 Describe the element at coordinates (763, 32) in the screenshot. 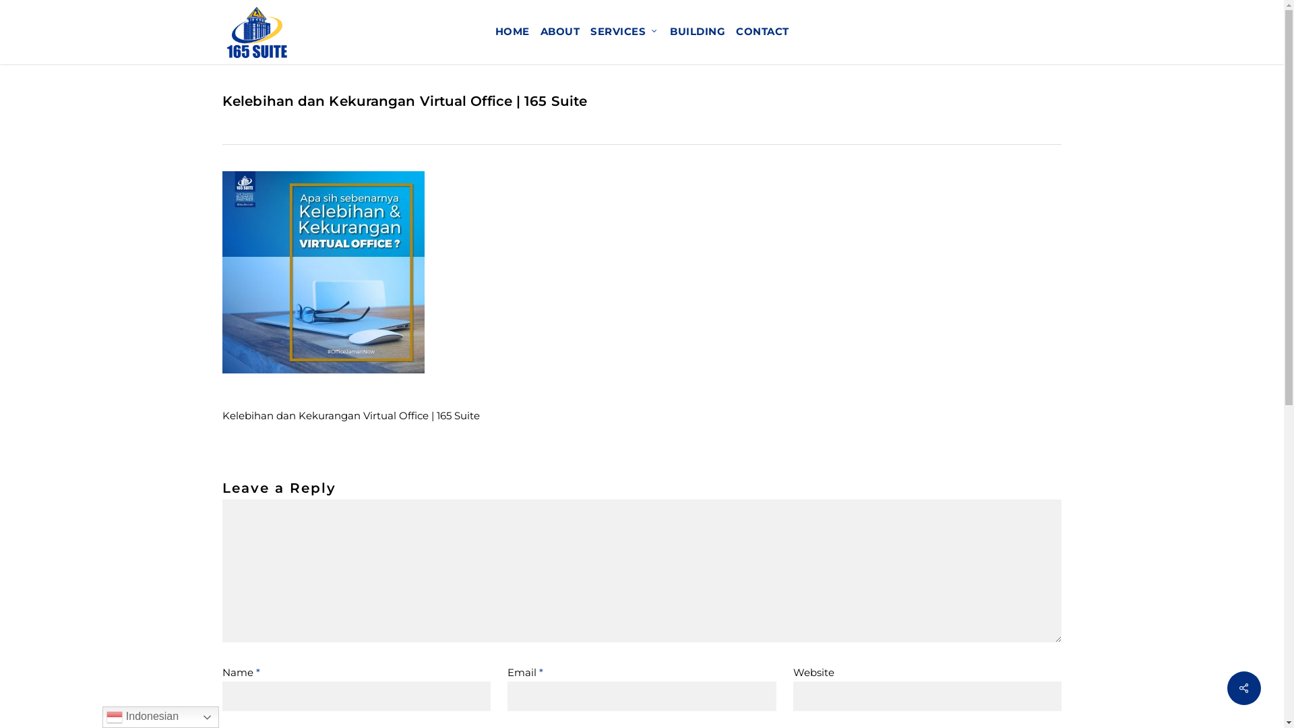

I see `CONTACT` at that location.